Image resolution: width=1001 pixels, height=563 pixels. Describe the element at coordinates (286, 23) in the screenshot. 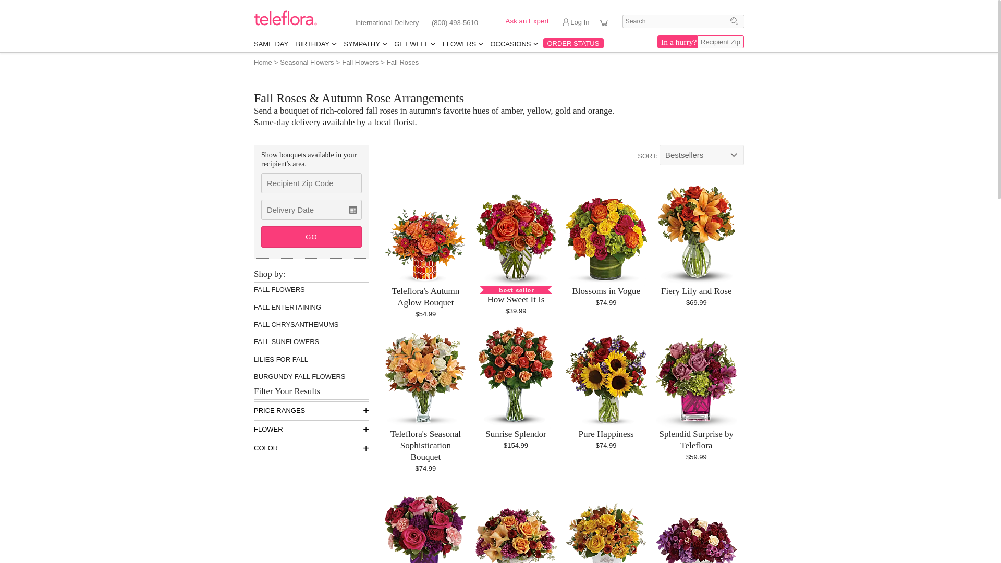

I see `Teleflora logo` at that location.